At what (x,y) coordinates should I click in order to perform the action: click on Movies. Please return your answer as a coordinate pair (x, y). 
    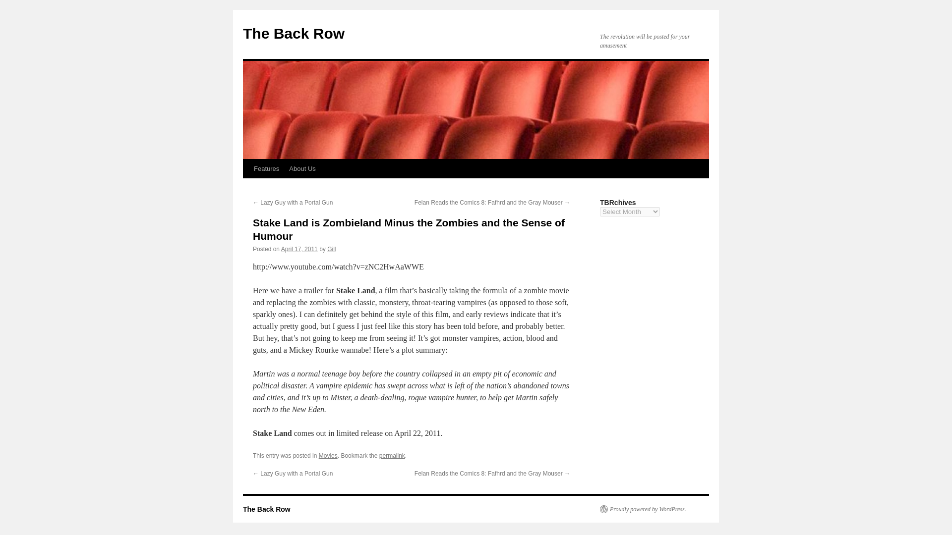
    Looking at the image, I should click on (328, 455).